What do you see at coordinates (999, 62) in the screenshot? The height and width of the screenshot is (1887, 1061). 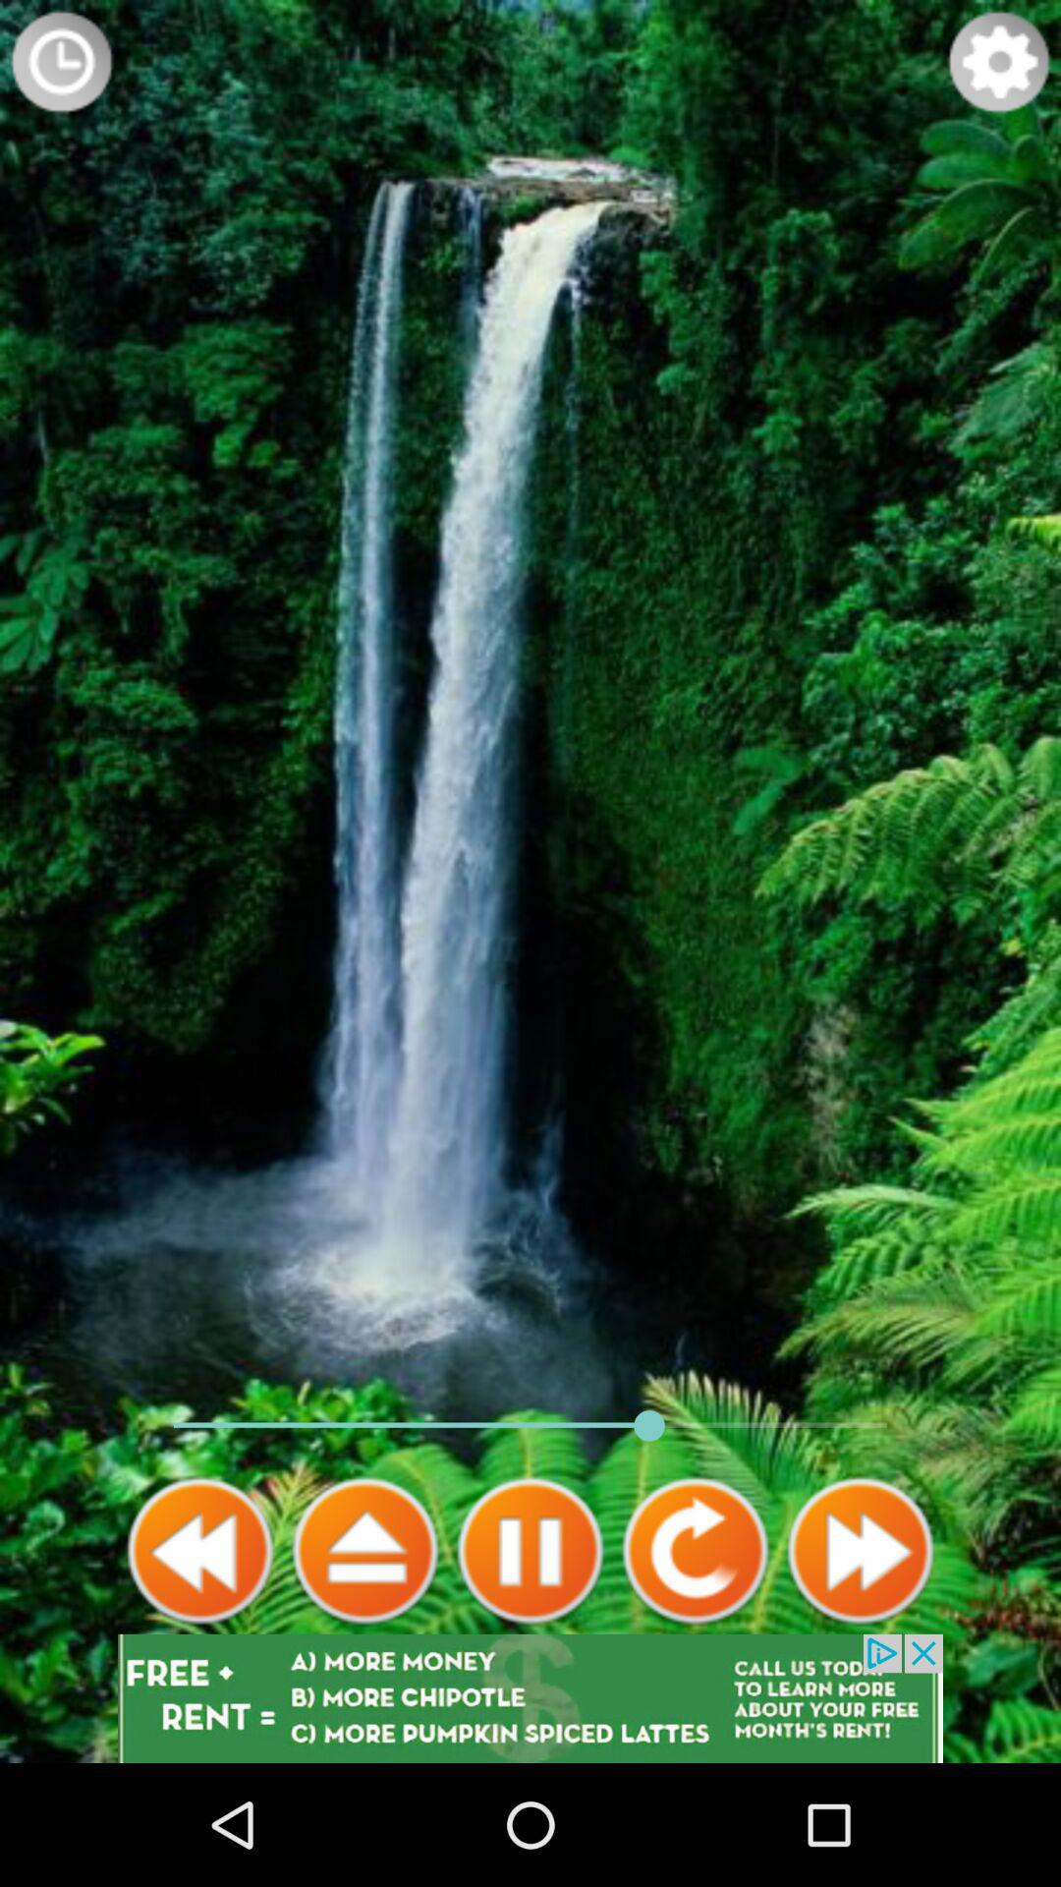 I see `open settings` at bounding box center [999, 62].